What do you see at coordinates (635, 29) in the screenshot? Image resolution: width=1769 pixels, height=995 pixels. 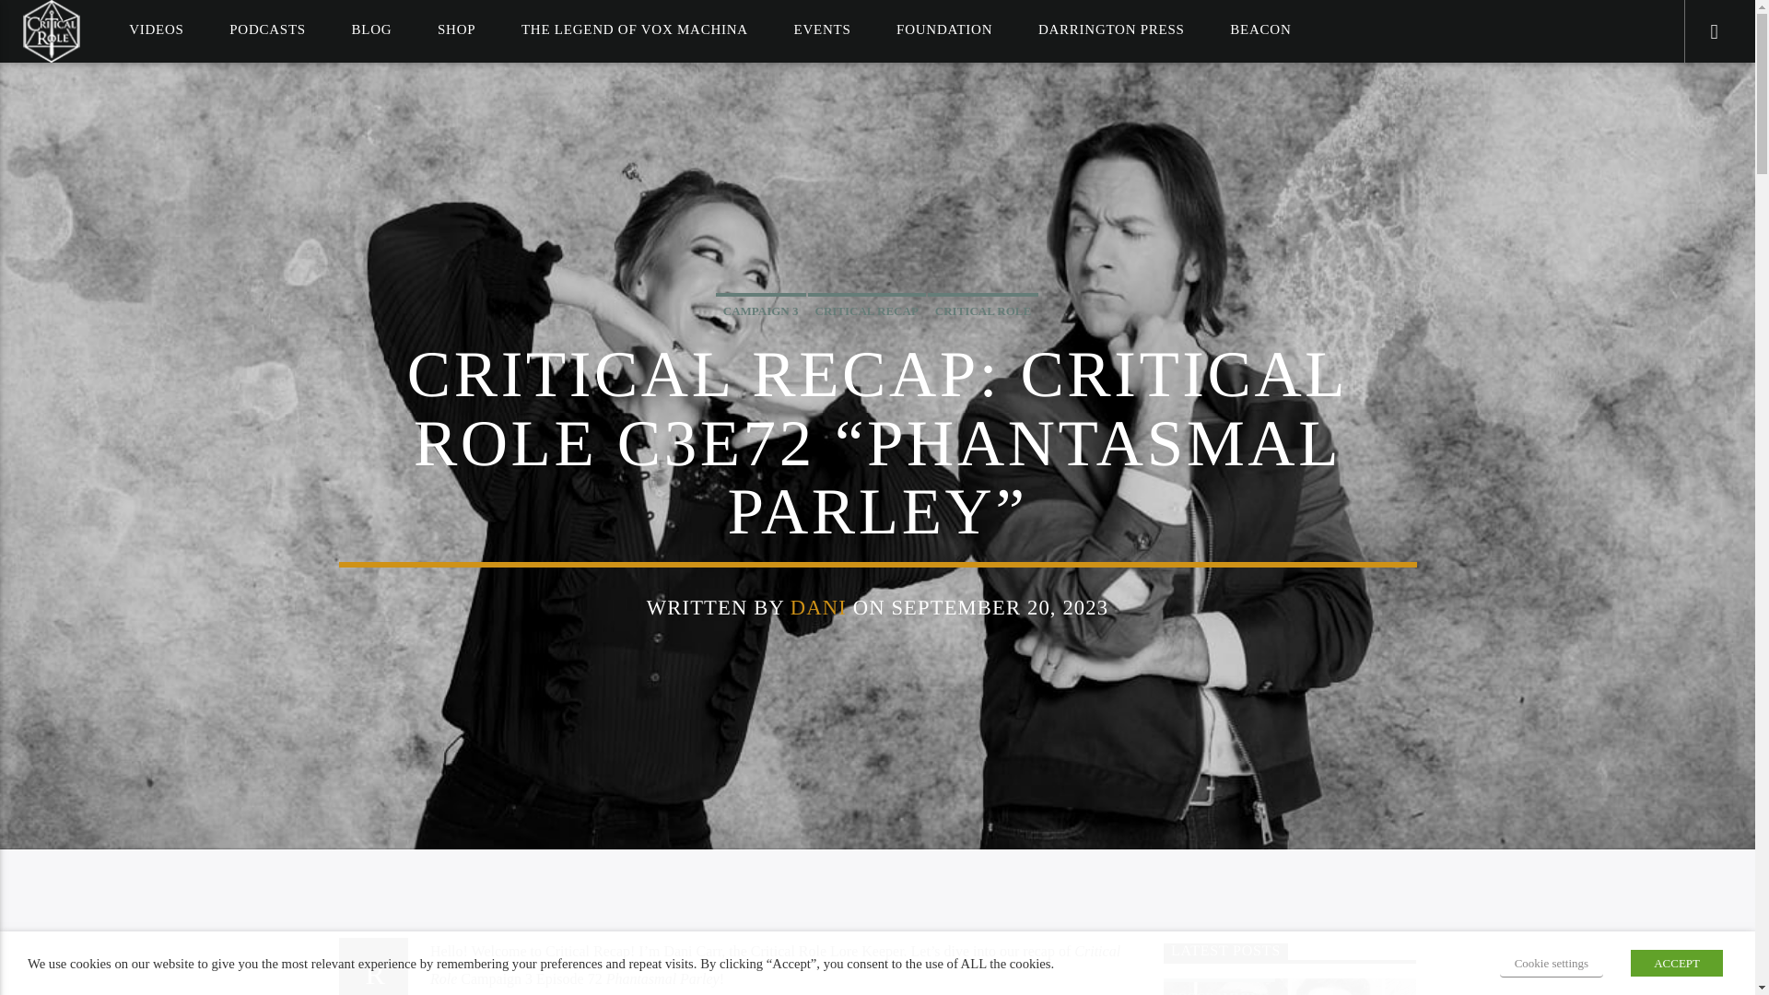 I see `THE LEGEND OF VOX MACHINA` at bounding box center [635, 29].